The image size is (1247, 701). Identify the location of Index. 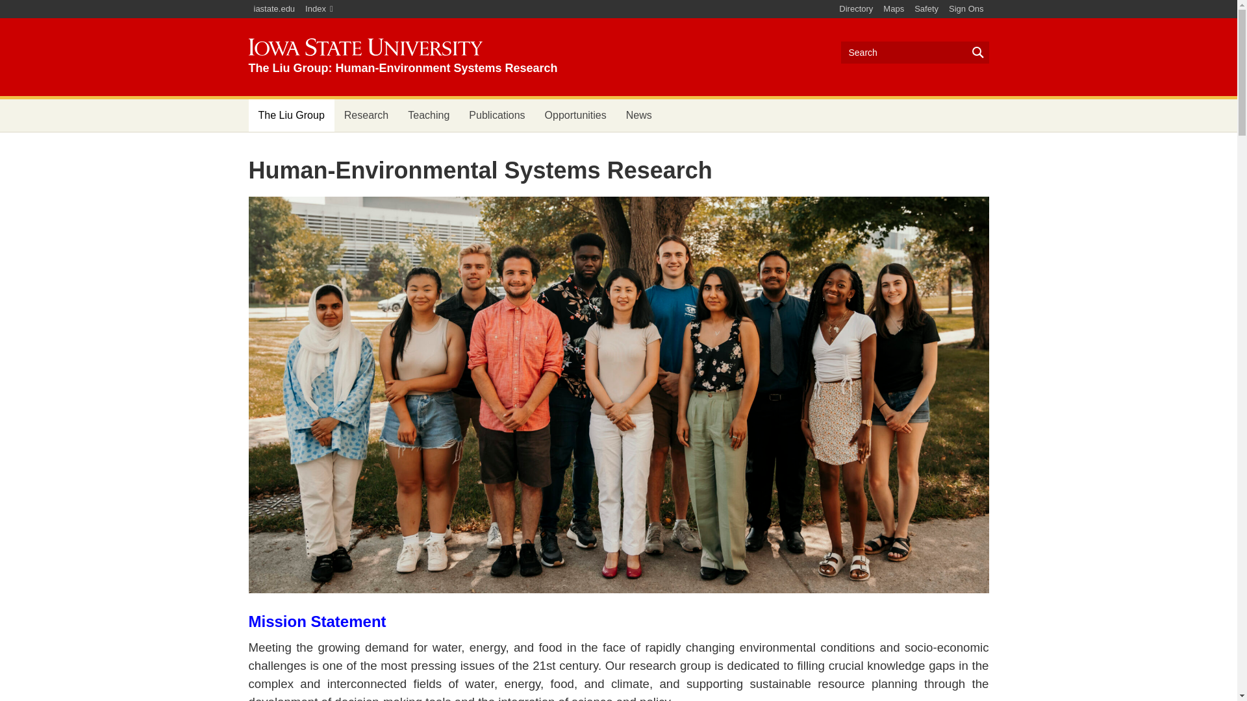
(319, 9).